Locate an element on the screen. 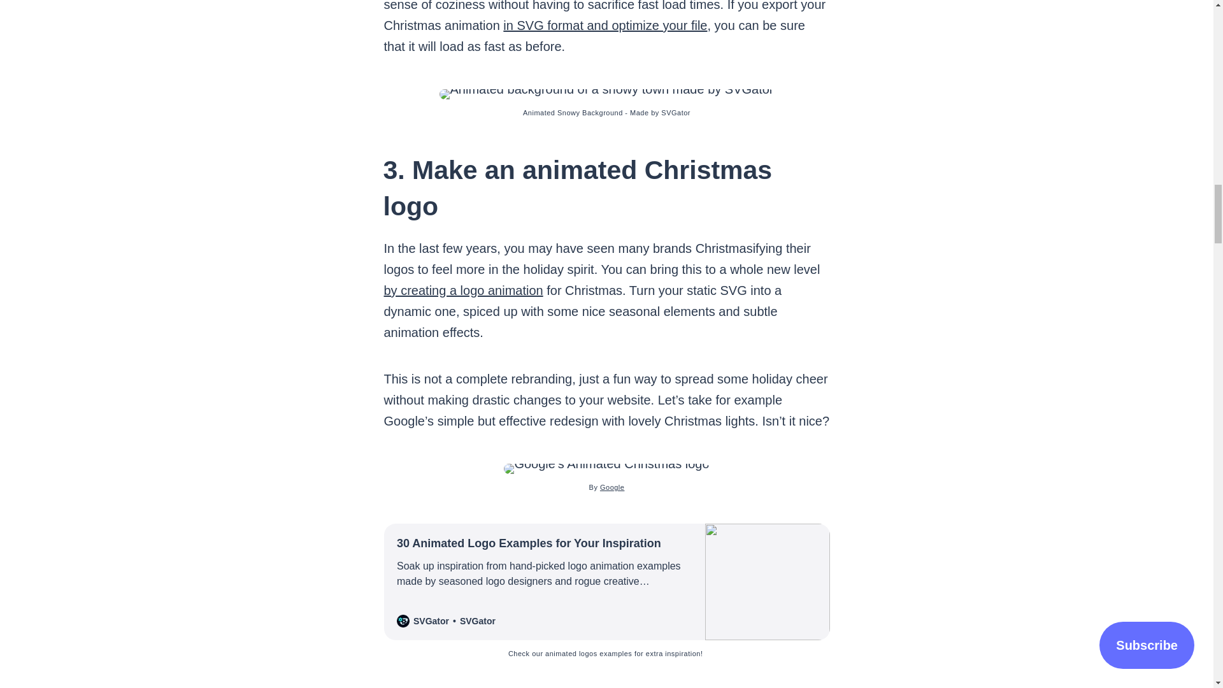 This screenshot has height=688, width=1223. by creating a logo animation is located at coordinates (463, 290).